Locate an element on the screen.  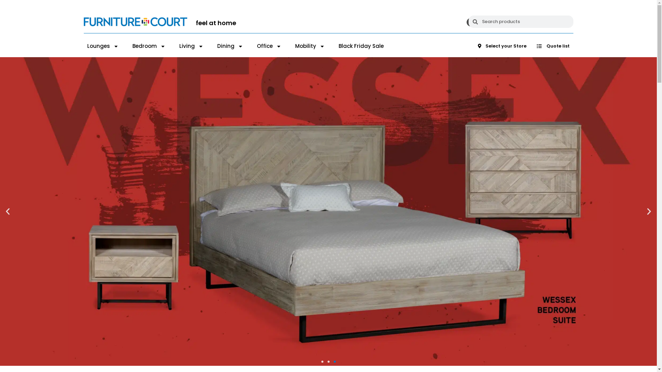
Mobility is located at coordinates (310, 46).